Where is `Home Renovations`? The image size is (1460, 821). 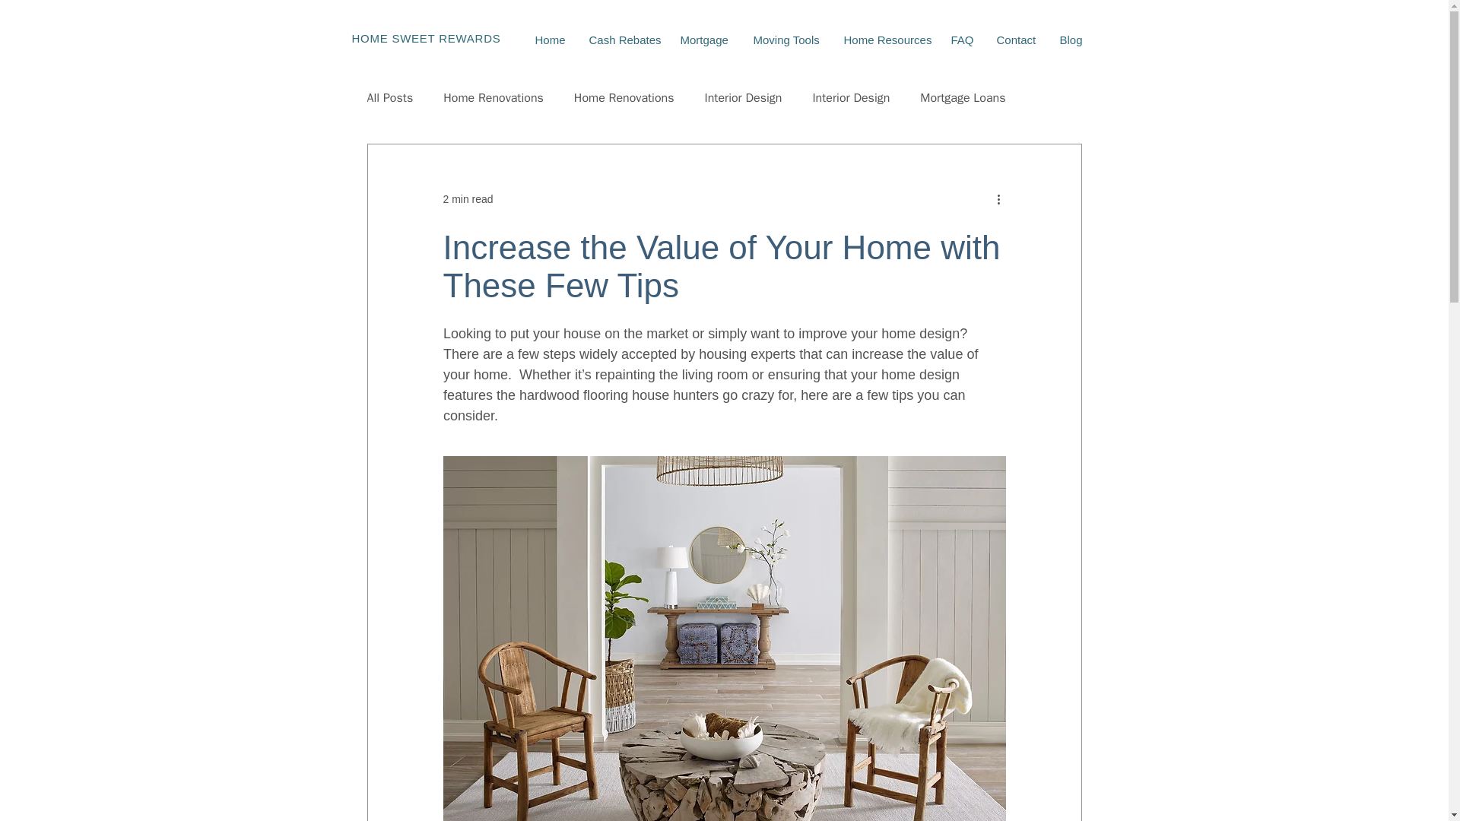 Home Renovations is located at coordinates (493, 97).